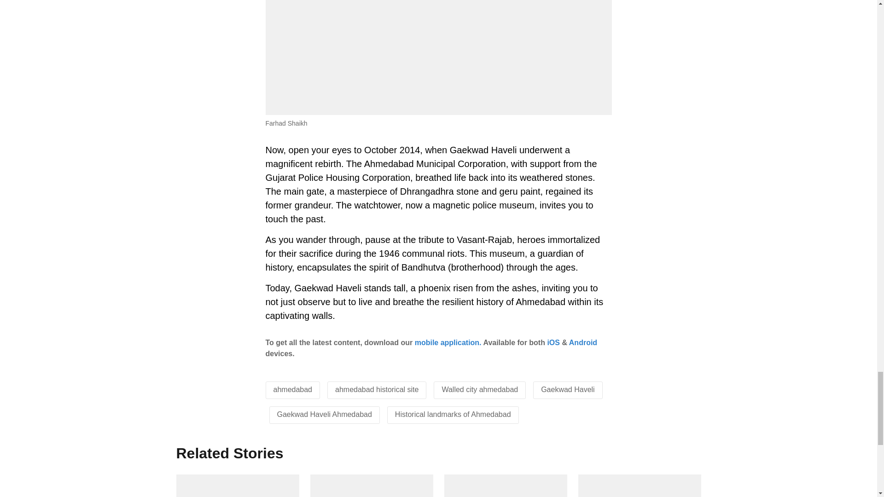 This screenshot has width=884, height=497. I want to click on ahmedabad historical site, so click(377, 389).